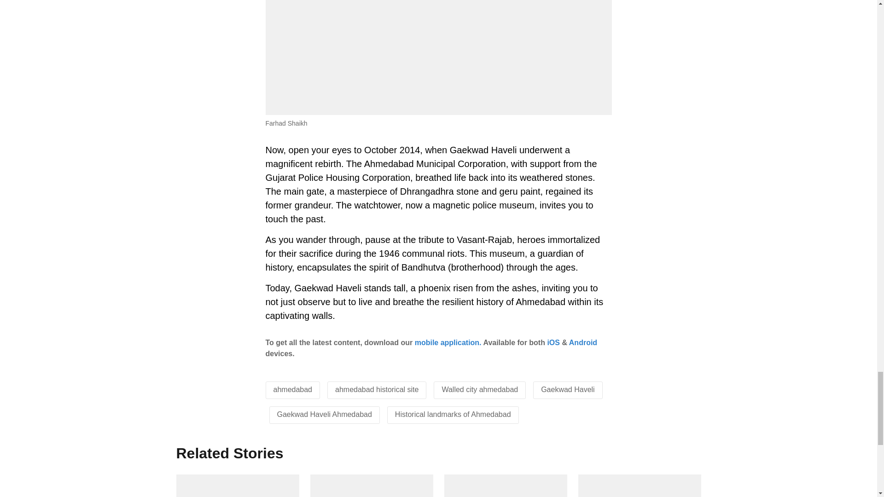 This screenshot has width=884, height=497. I want to click on ahmedabad historical site, so click(377, 389).